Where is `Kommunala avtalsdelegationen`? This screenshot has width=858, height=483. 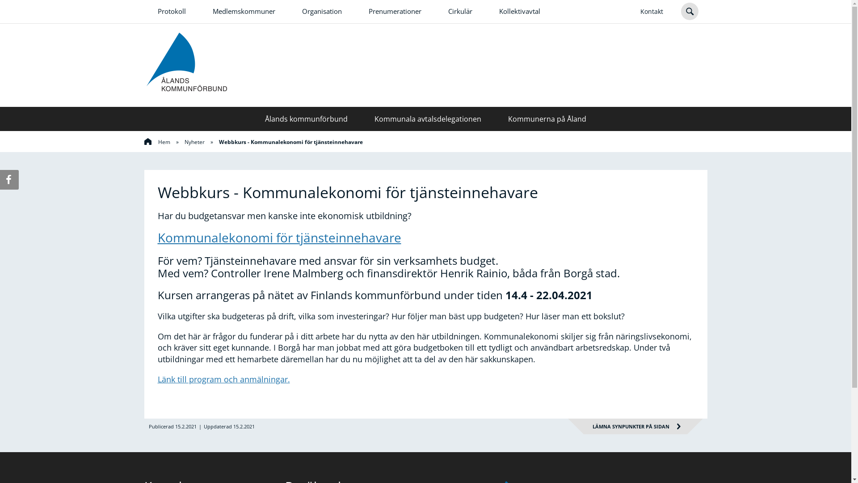
Kommunala avtalsdelegationen is located at coordinates (428, 119).